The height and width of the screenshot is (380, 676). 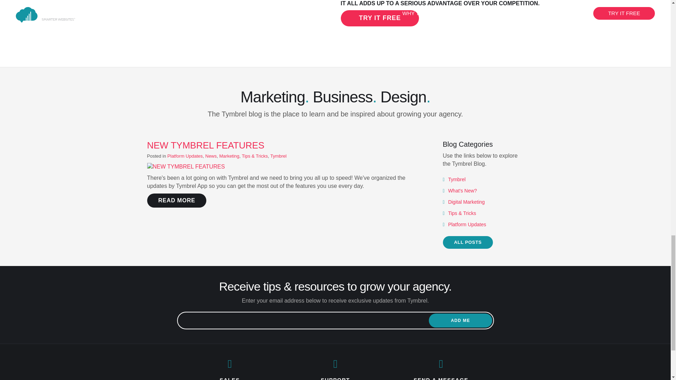 What do you see at coordinates (460, 320) in the screenshot?
I see `Add Me` at bounding box center [460, 320].